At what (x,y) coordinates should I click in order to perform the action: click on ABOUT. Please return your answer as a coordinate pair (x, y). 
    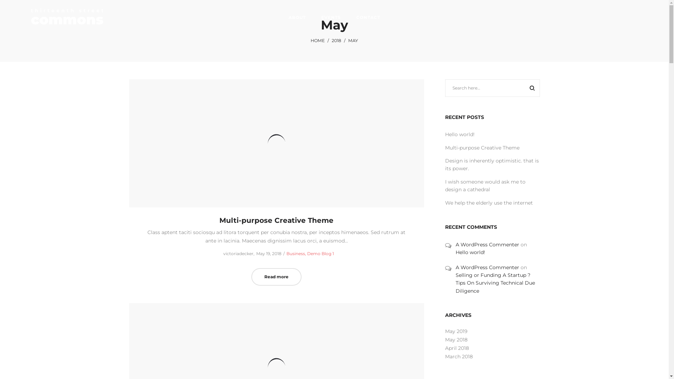
    Looking at the image, I should click on (297, 18).